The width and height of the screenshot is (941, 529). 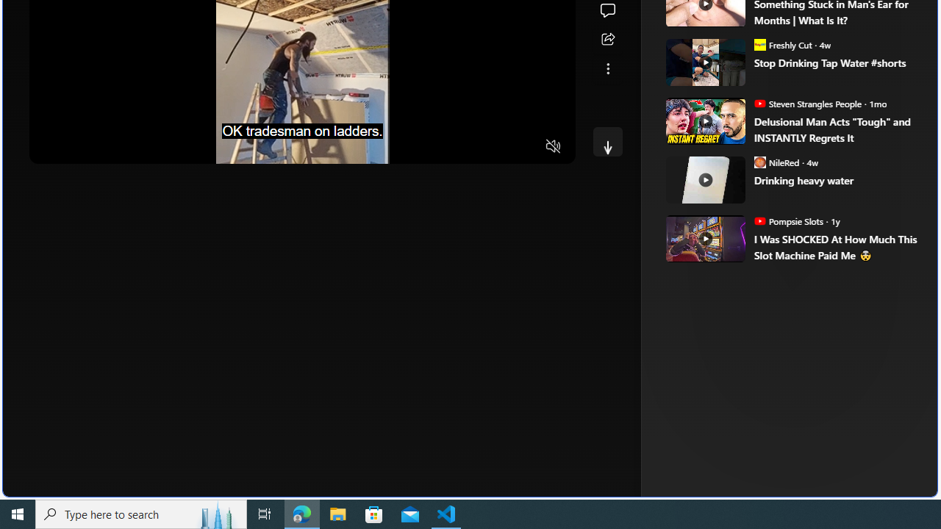 I want to click on Pompsie Slots Pompsie Slots, so click(x=788, y=220).